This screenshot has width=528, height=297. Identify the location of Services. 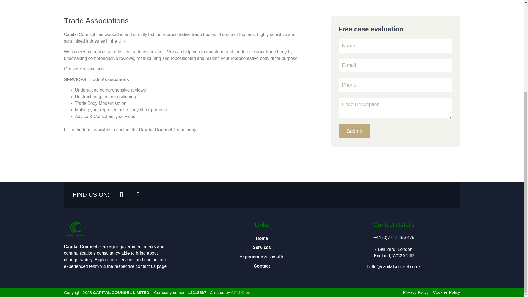
(262, 248).